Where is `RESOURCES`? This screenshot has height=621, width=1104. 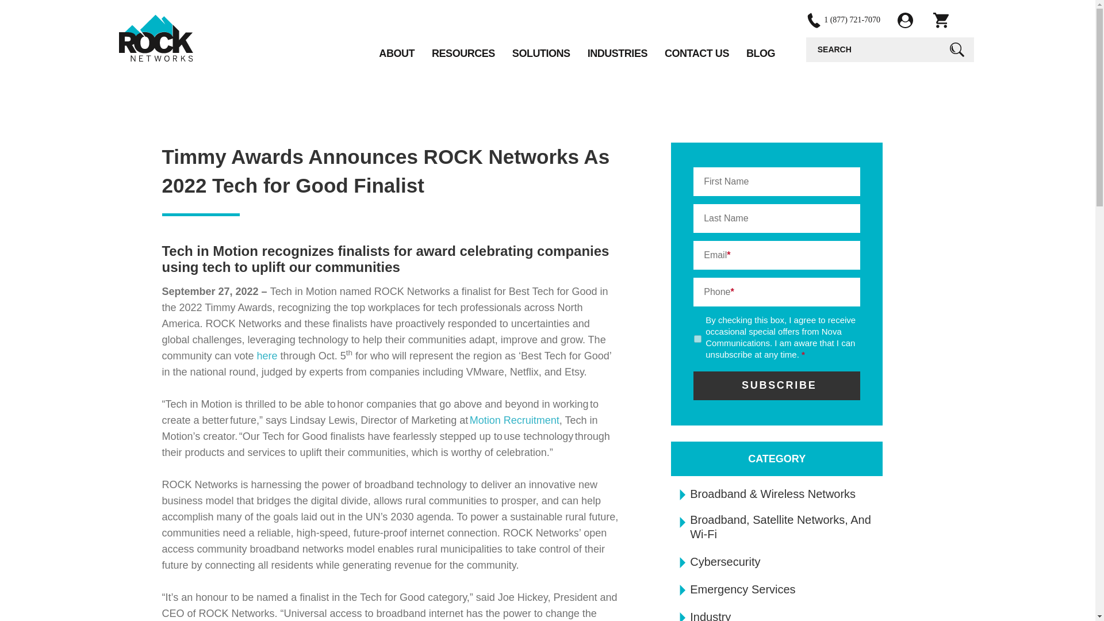
RESOURCES is located at coordinates (463, 53).